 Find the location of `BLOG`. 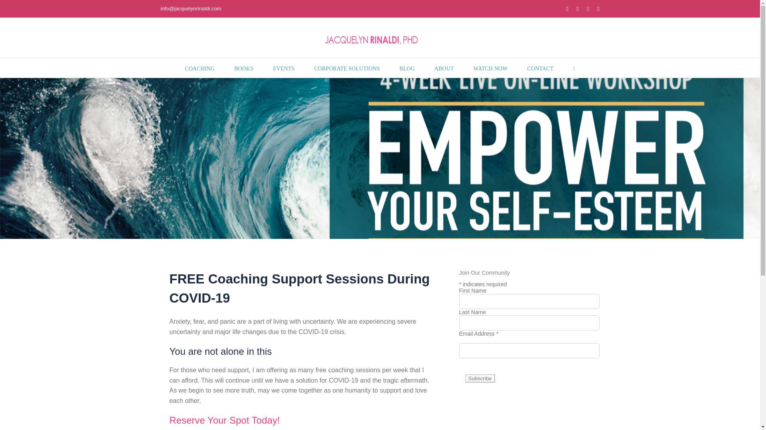

BLOG is located at coordinates (407, 68).